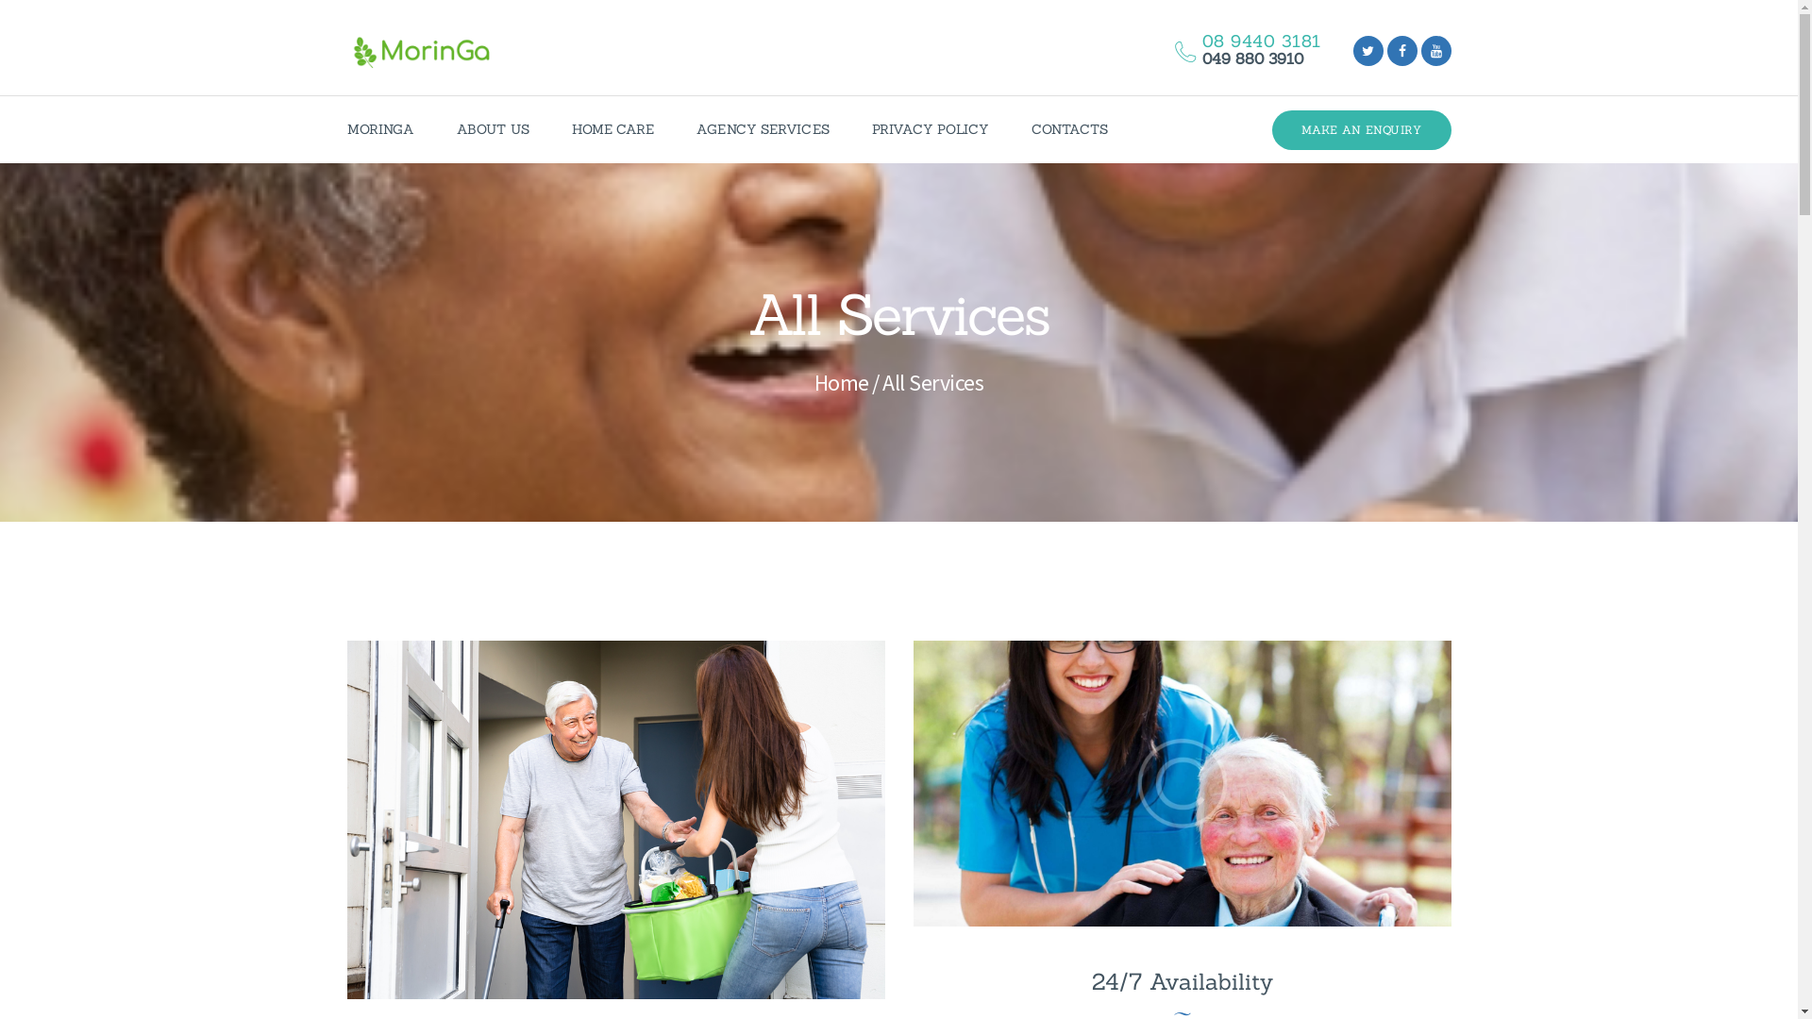 Image resolution: width=1812 pixels, height=1019 pixels. I want to click on CONTACTS, so click(1070, 130).